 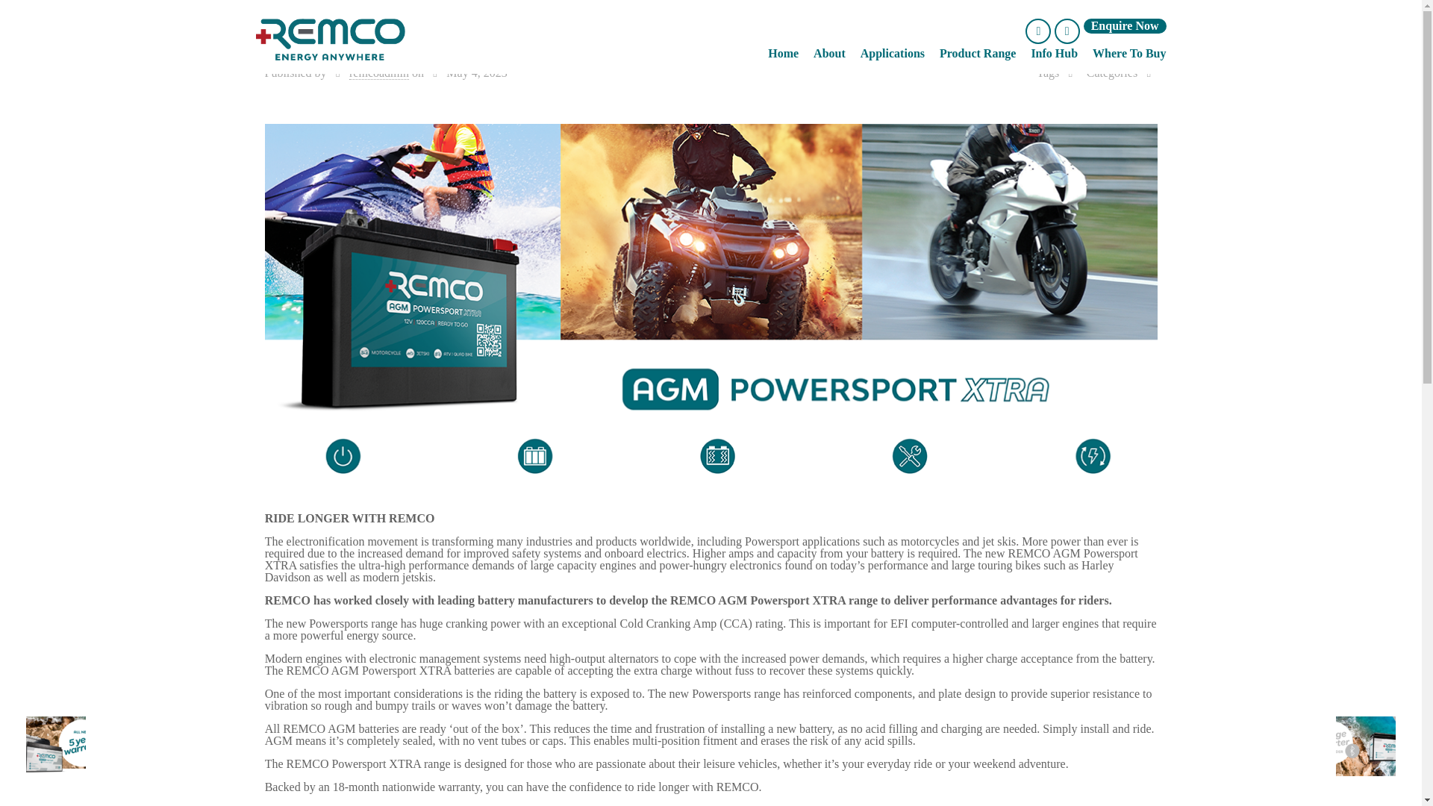 I want to click on About, so click(x=829, y=52).